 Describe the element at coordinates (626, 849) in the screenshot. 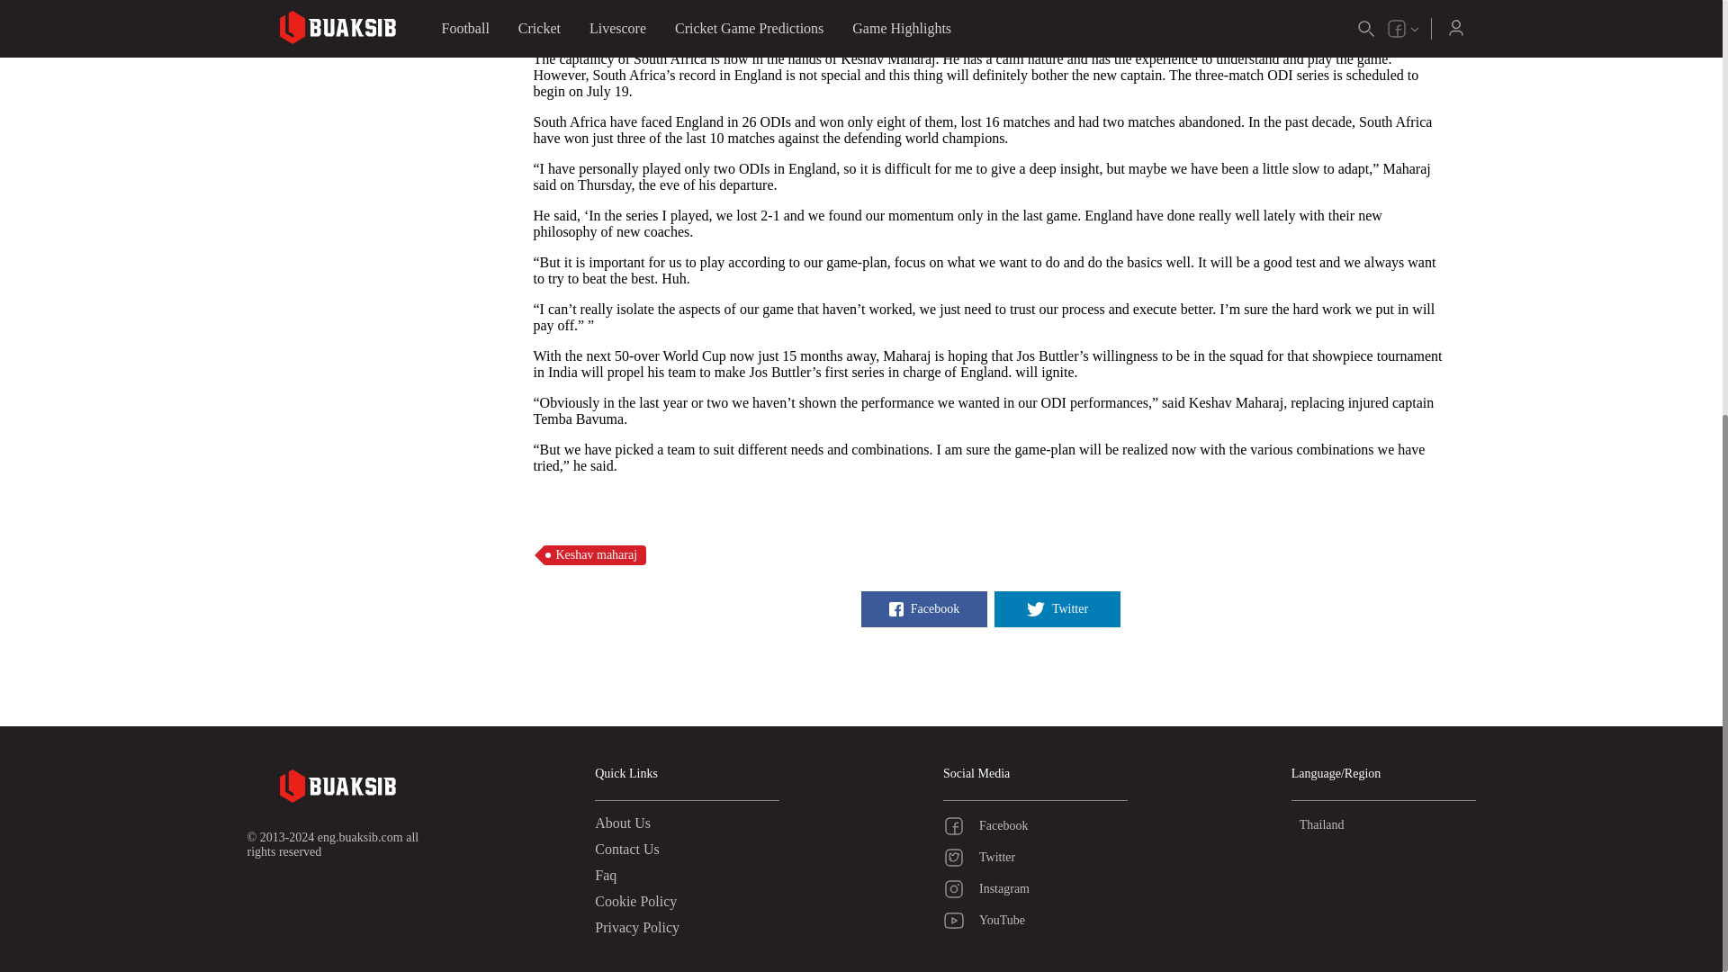

I see `Contact Us` at that location.